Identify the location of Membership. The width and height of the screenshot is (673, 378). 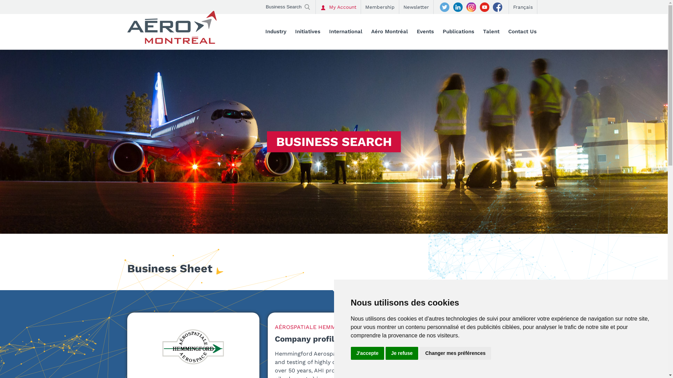
(380, 7).